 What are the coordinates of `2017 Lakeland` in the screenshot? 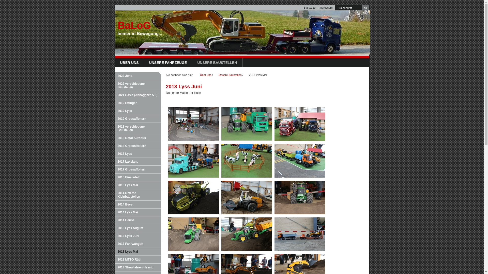 It's located at (138, 162).